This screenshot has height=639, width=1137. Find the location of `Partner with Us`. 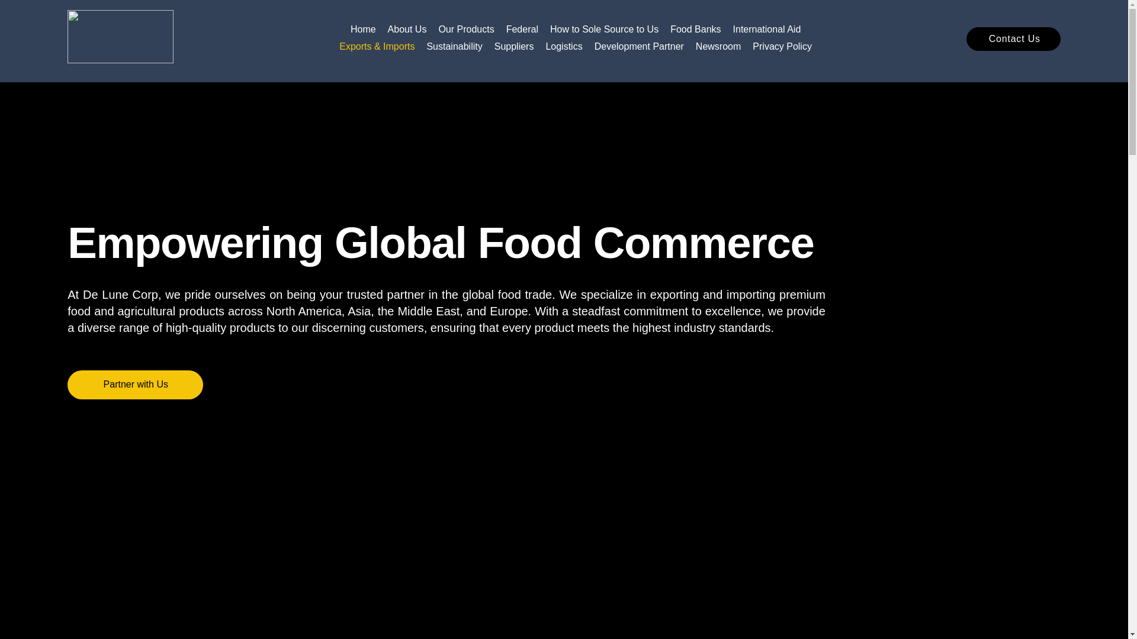

Partner with Us is located at coordinates (135, 385).